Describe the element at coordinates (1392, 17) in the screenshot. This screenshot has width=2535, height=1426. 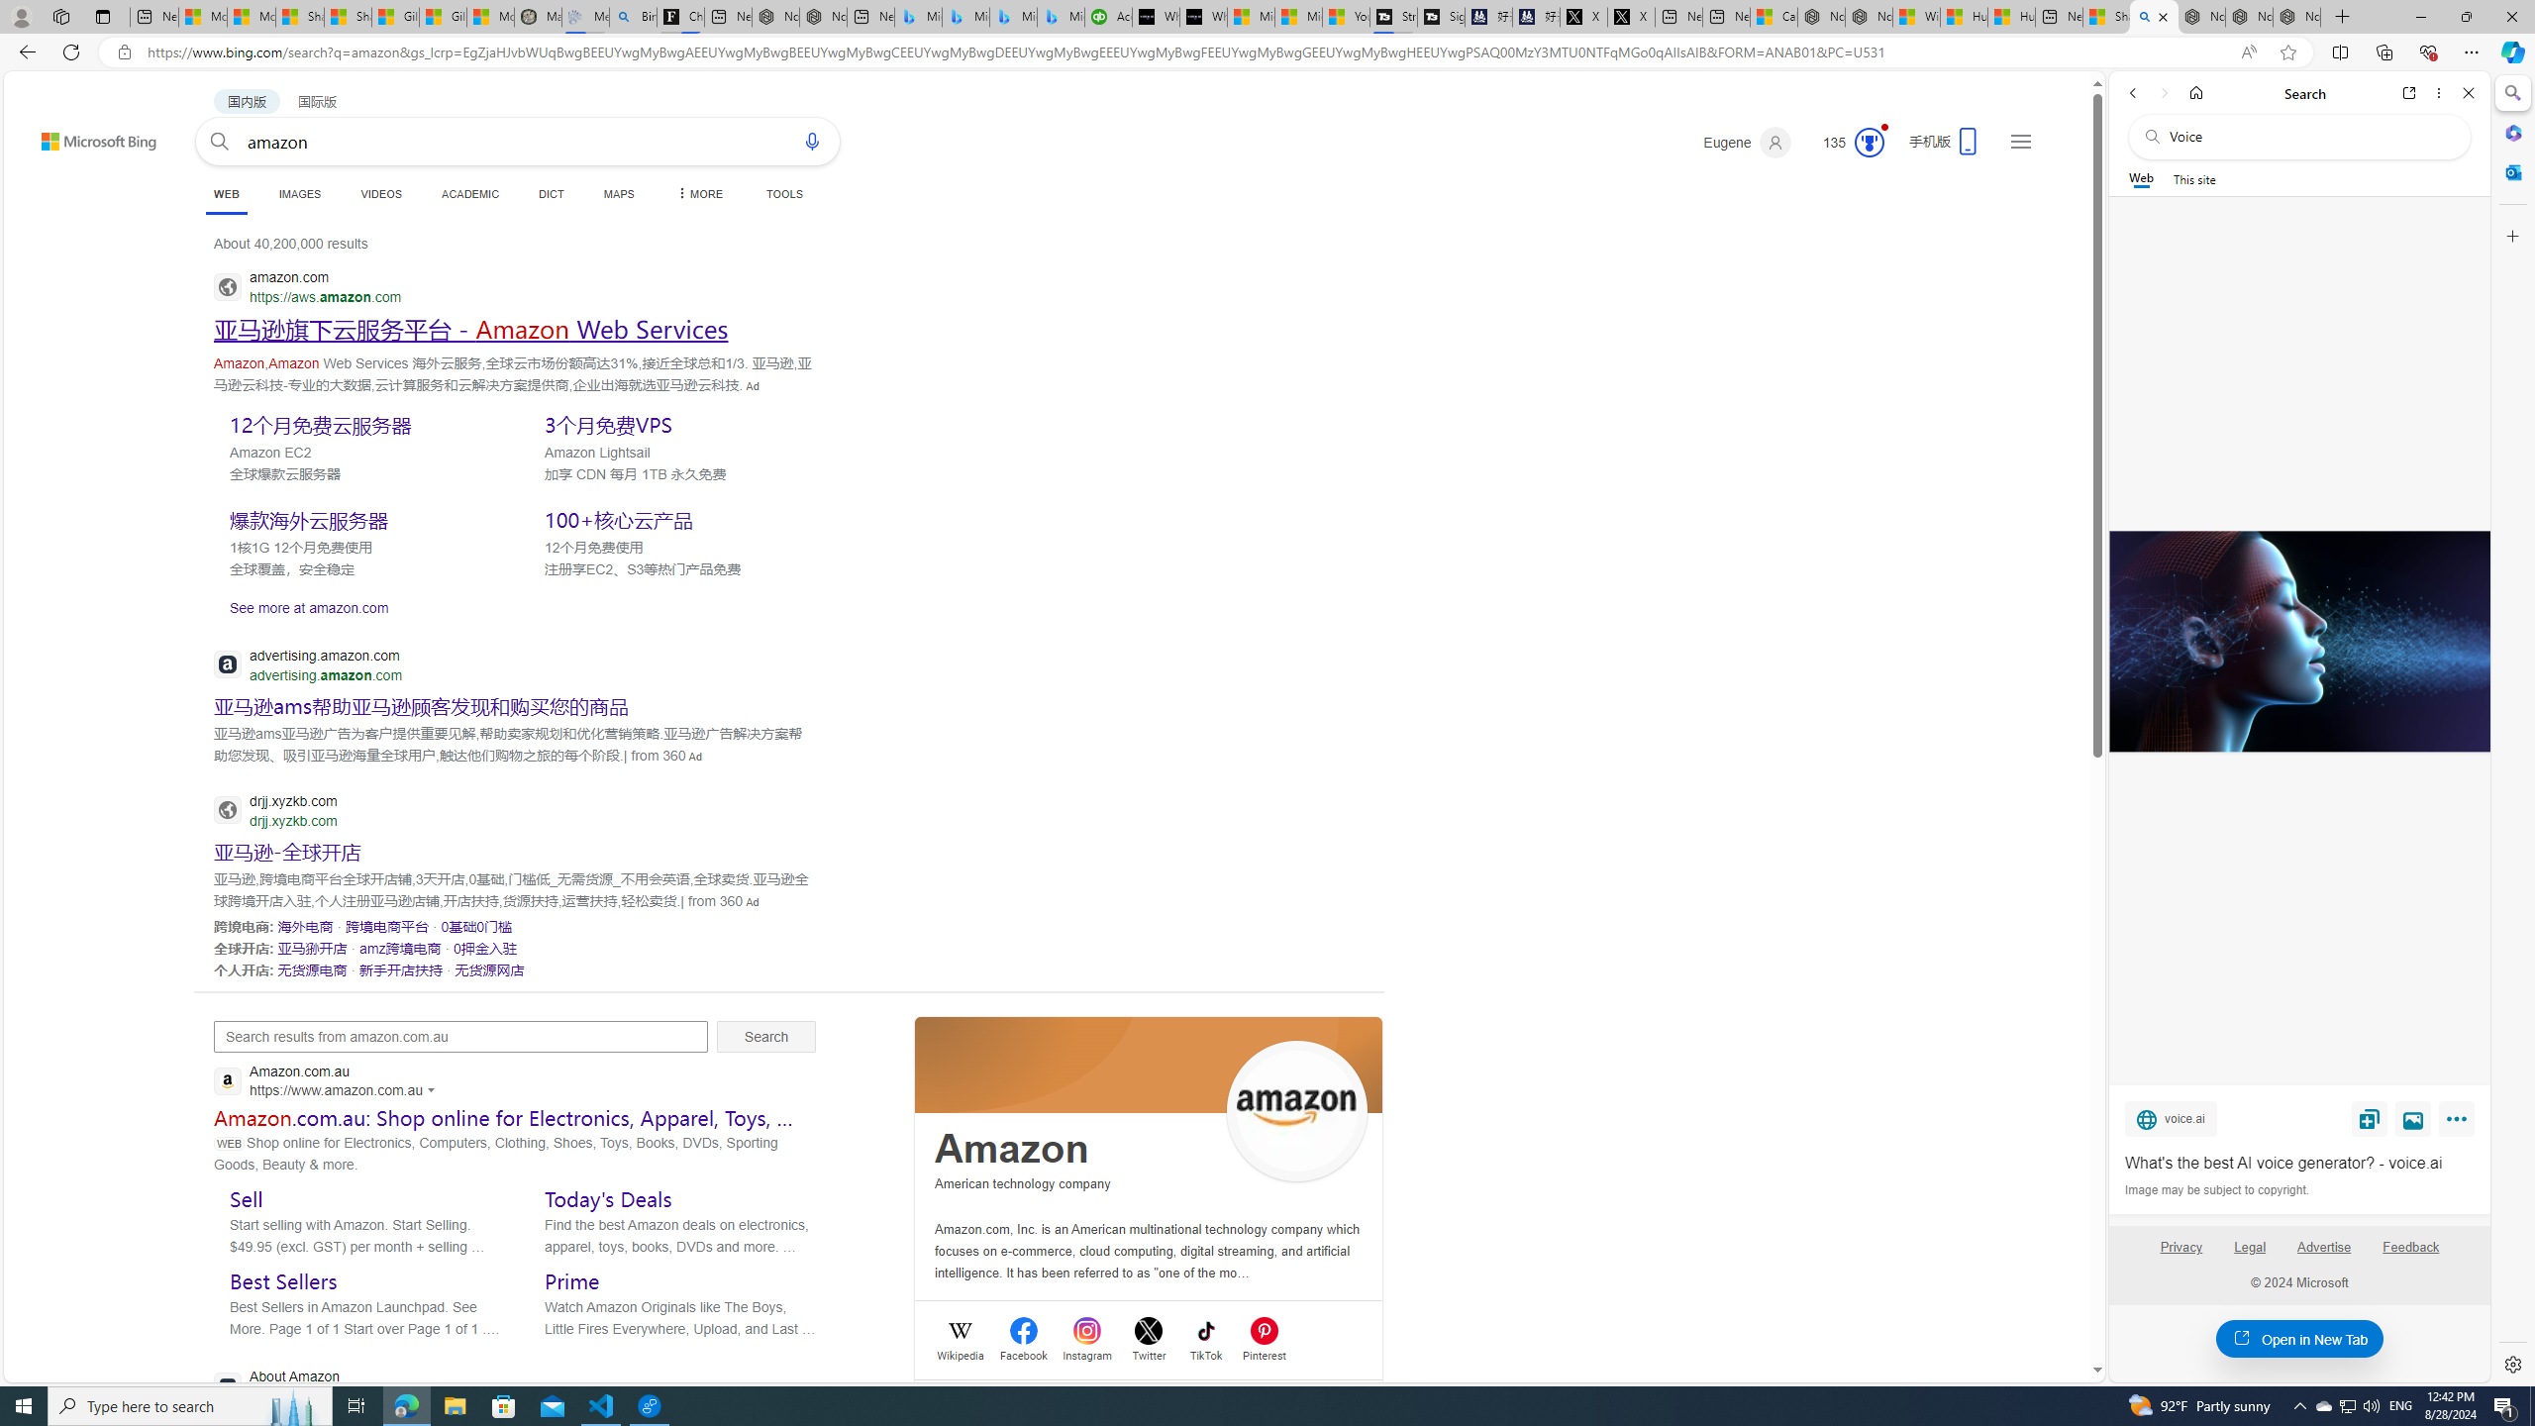
I see `Streaming Coverage | T3` at that location.